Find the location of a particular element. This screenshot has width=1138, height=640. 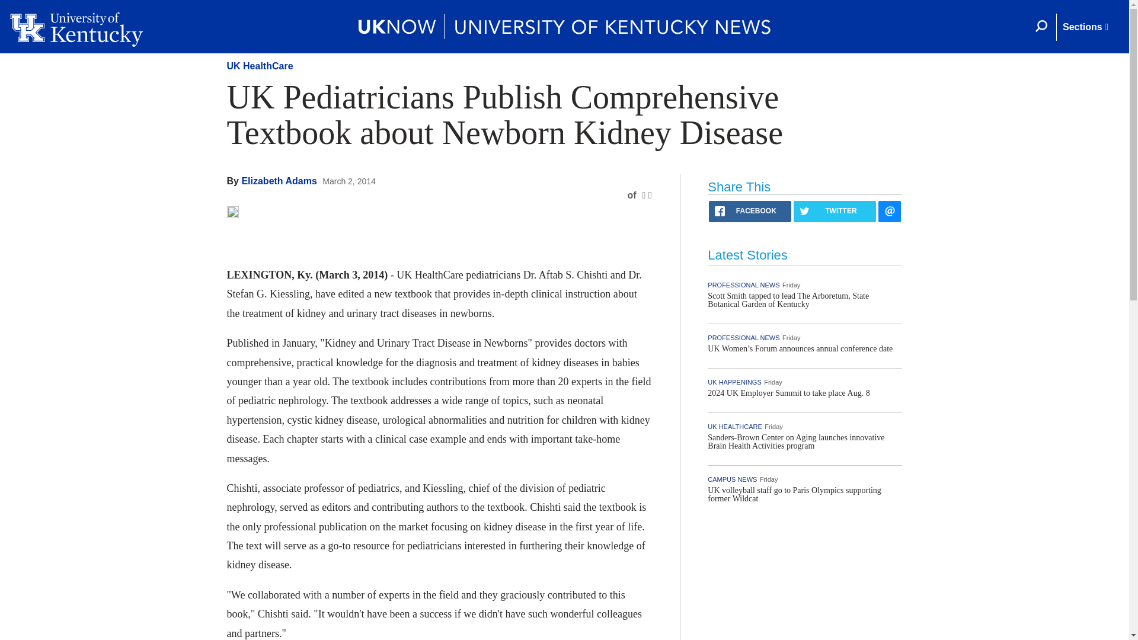

EMAIL is located at coordinates (846, 211).